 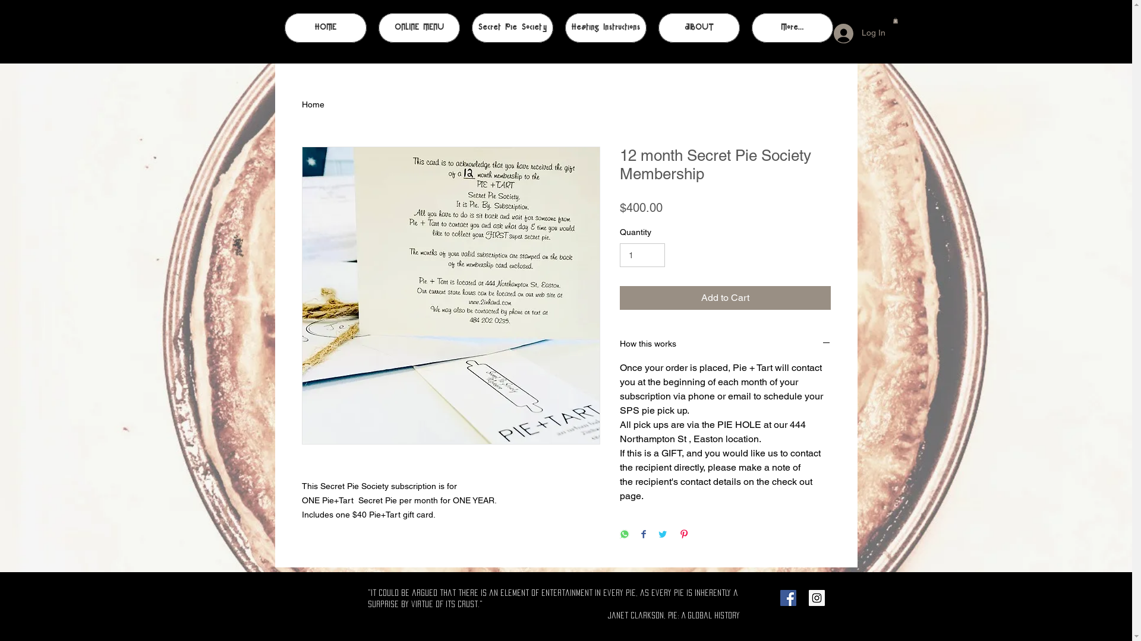 I want to click on Heating Instructions, so click(x=605, y=28).